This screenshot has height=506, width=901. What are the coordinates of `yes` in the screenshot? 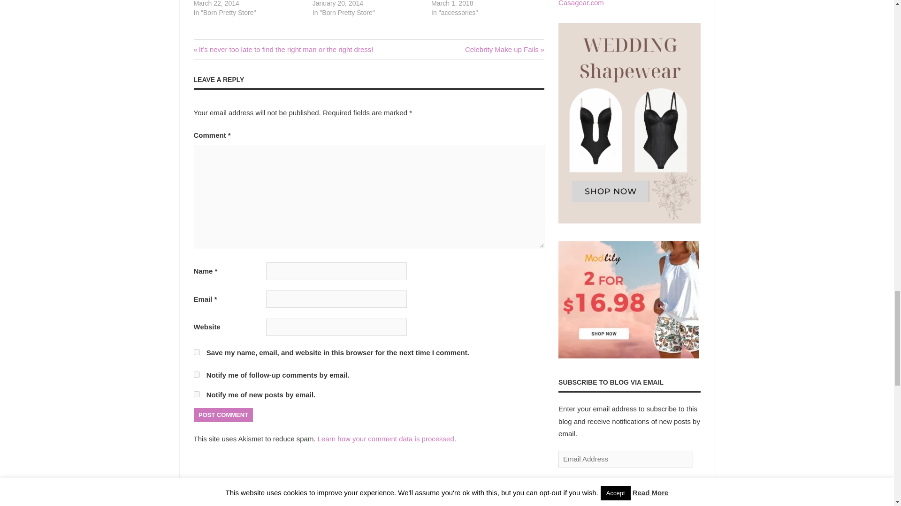 It's located at (386, 439).